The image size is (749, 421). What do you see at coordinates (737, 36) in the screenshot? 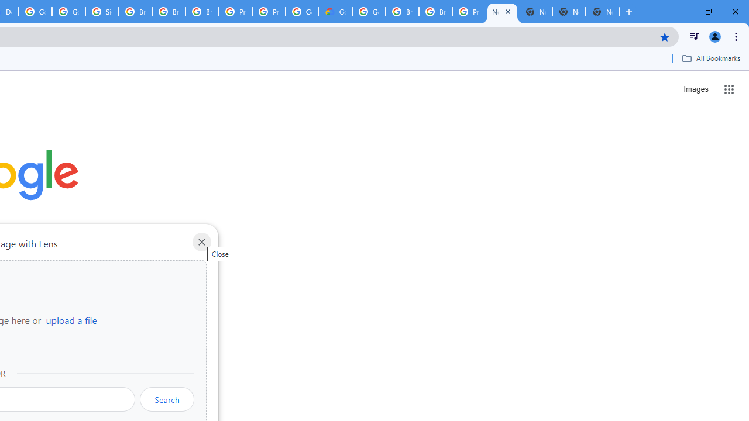
I see `Chrome` at bounding box center [737, 36].